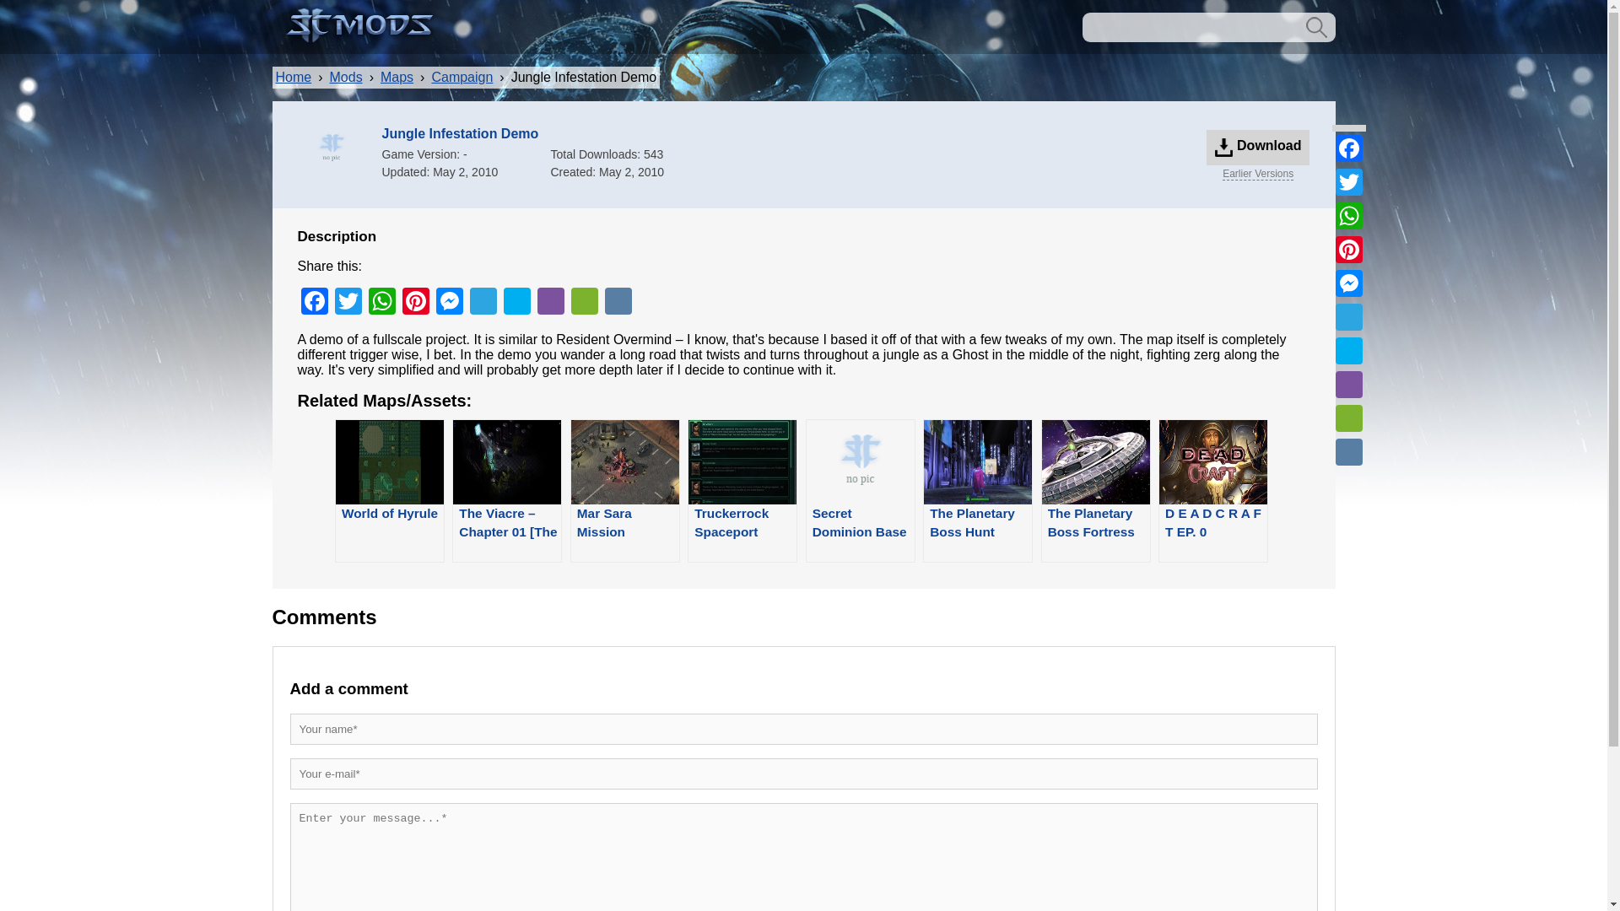  I want to click on WeChat, so click(584, 304).